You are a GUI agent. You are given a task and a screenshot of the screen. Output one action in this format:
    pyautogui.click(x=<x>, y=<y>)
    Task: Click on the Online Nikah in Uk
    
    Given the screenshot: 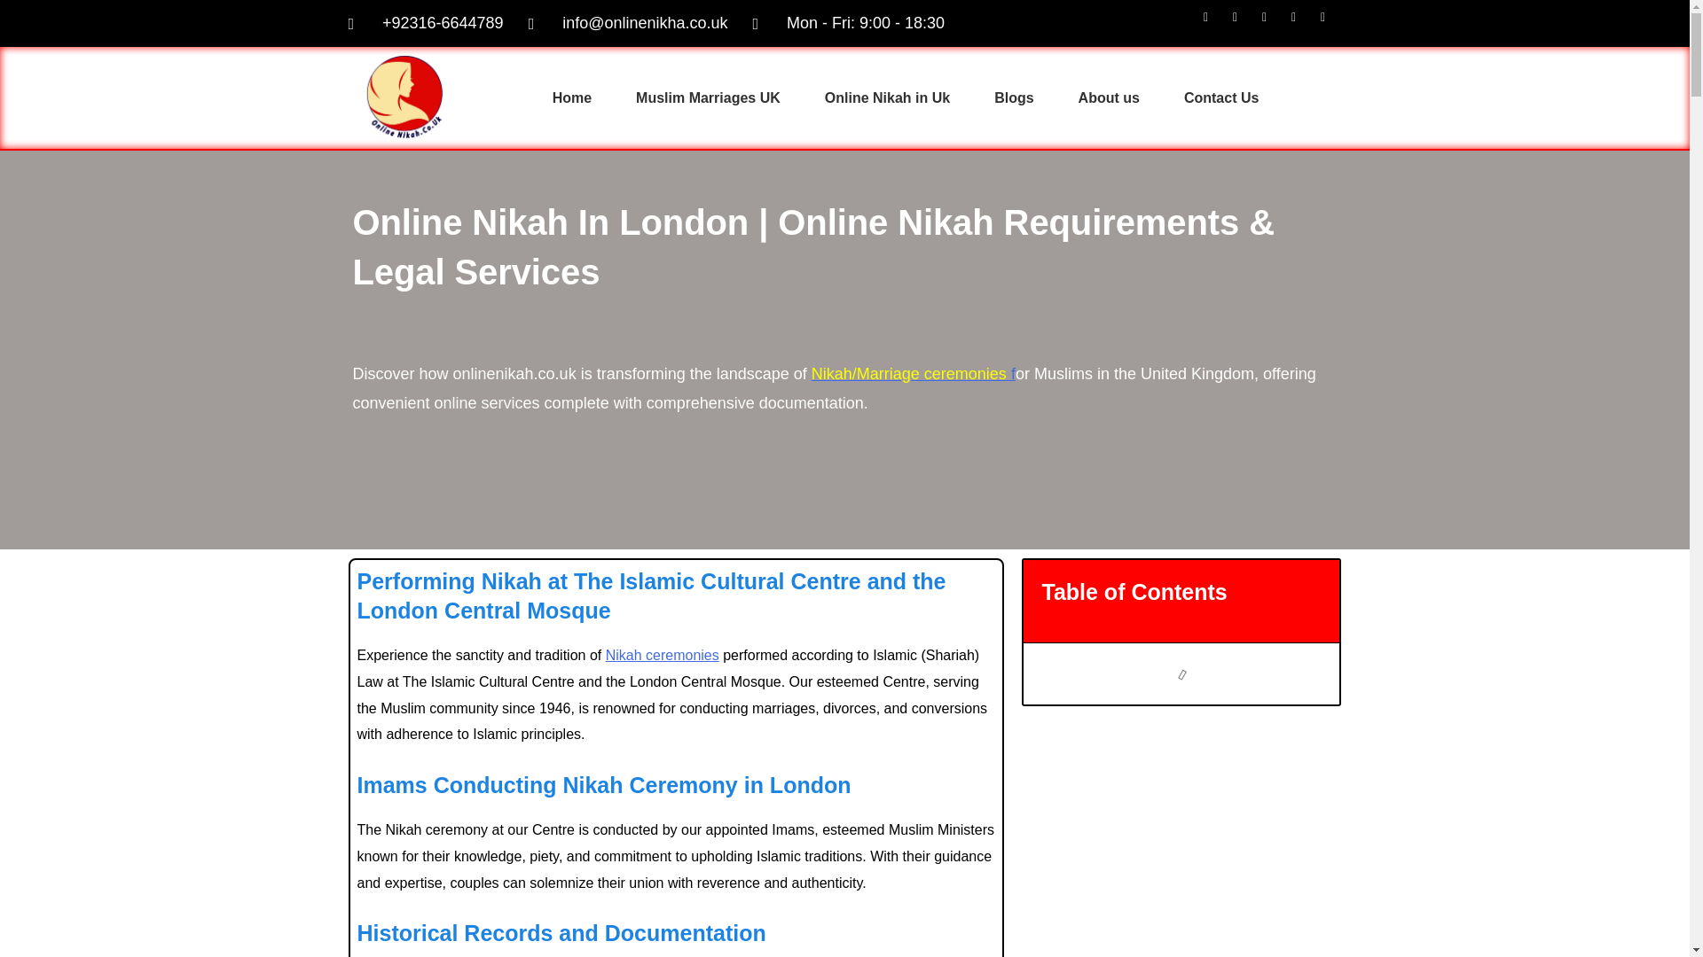 What is the action you would take?
    pyautogui.click(x=887, y=98)
    